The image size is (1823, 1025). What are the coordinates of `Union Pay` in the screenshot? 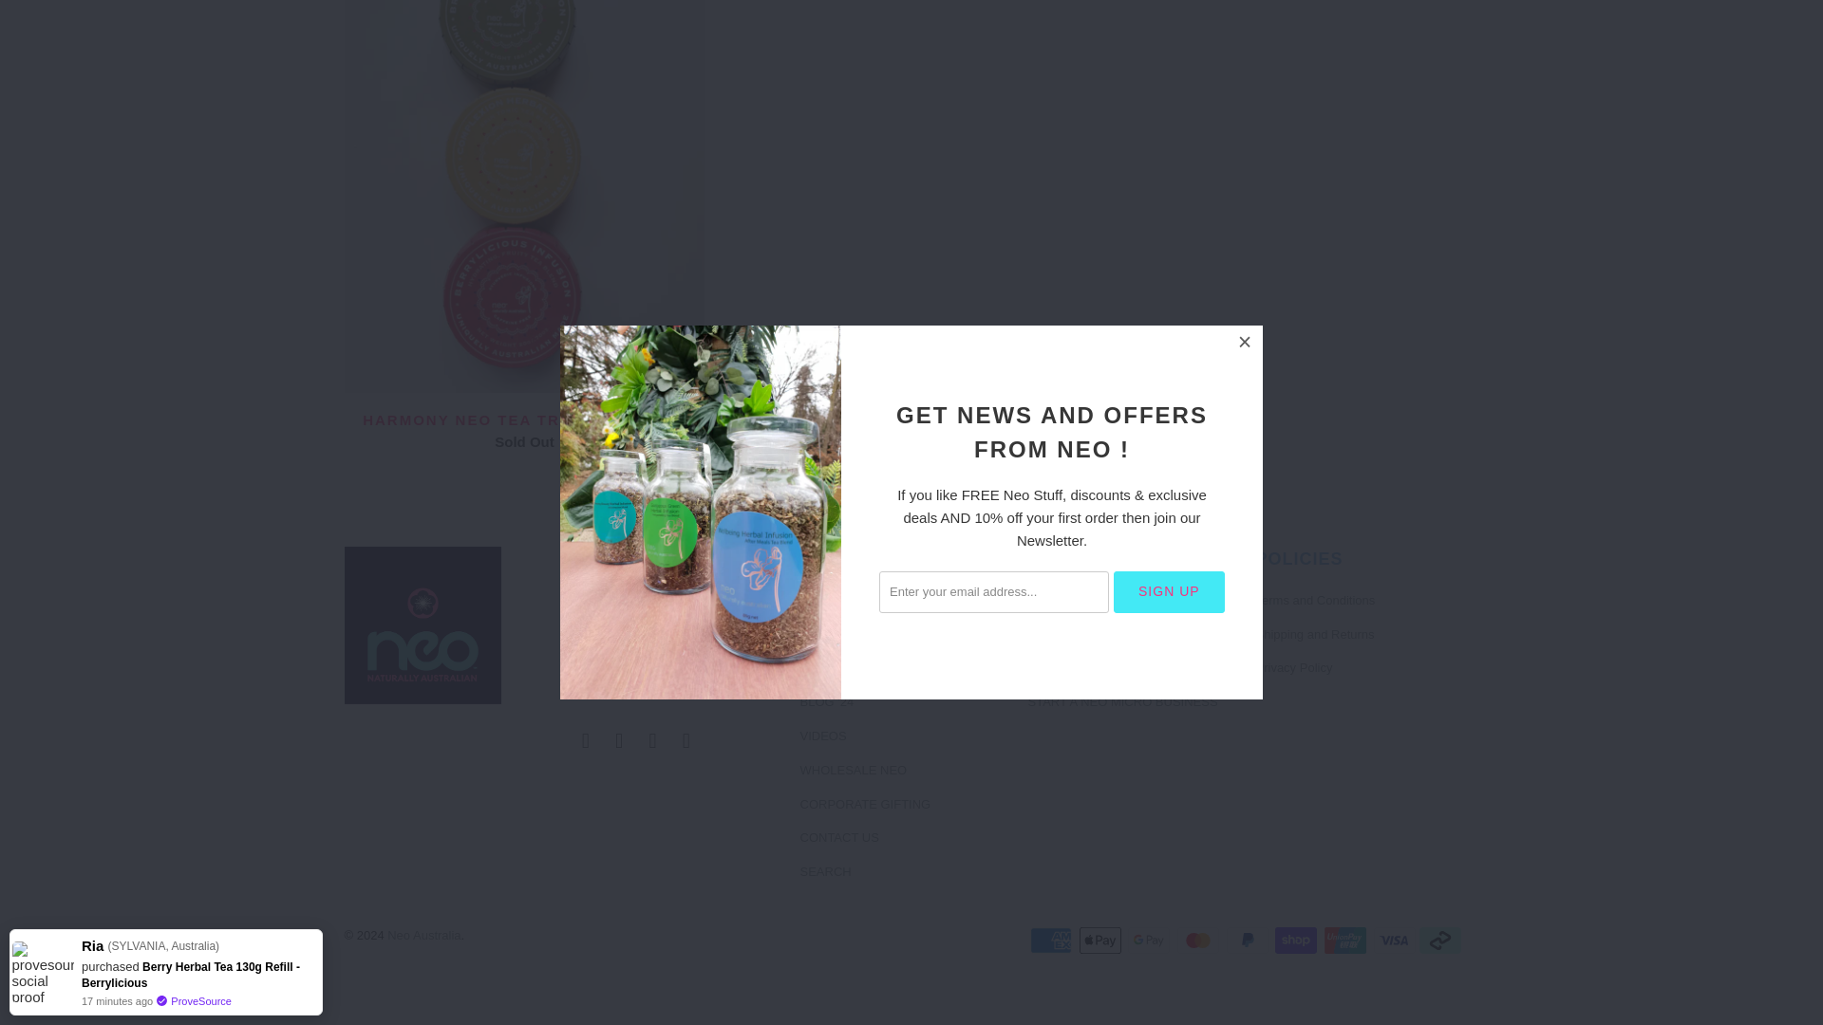 It's located at (1347, 940).